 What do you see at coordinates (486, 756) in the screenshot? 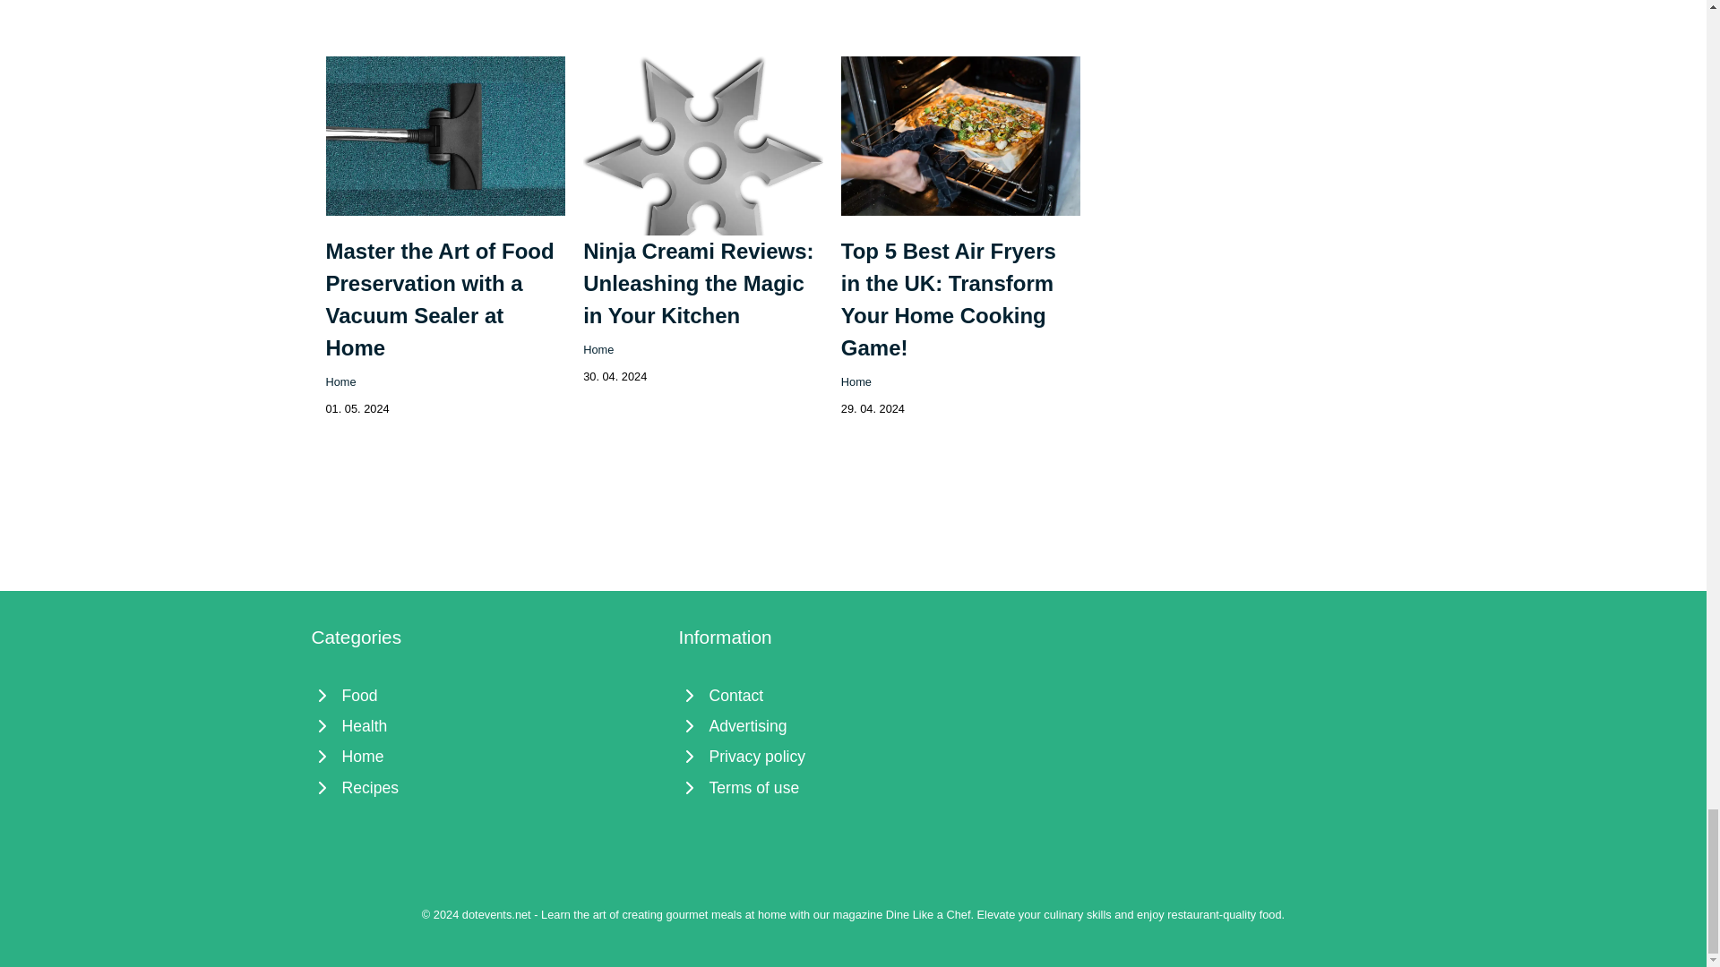
I see `Home` at bounding box center [486, 756].